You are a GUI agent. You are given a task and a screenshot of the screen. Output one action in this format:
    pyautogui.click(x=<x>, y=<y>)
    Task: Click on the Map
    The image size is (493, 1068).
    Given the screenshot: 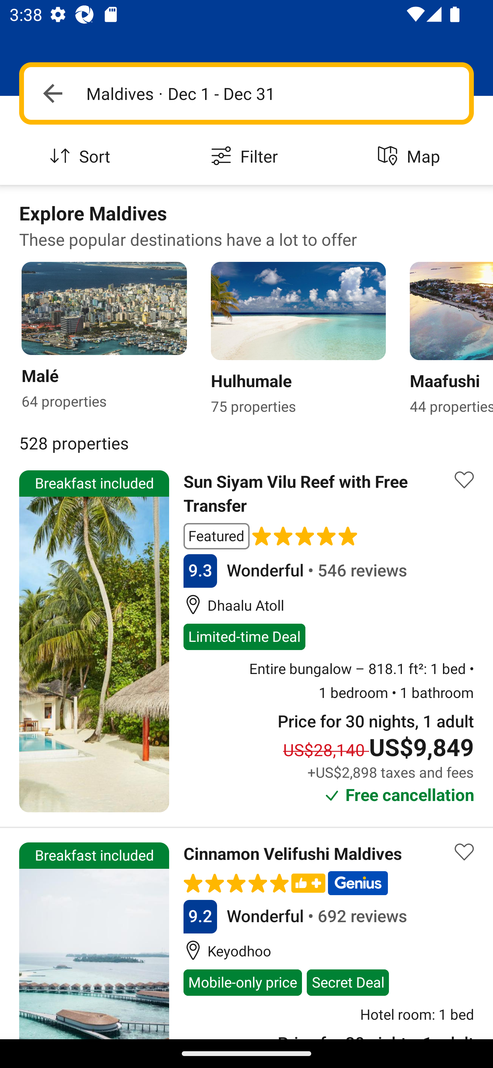 What is the action you would take?
    pyautogui.click(x=411, y=157)
    